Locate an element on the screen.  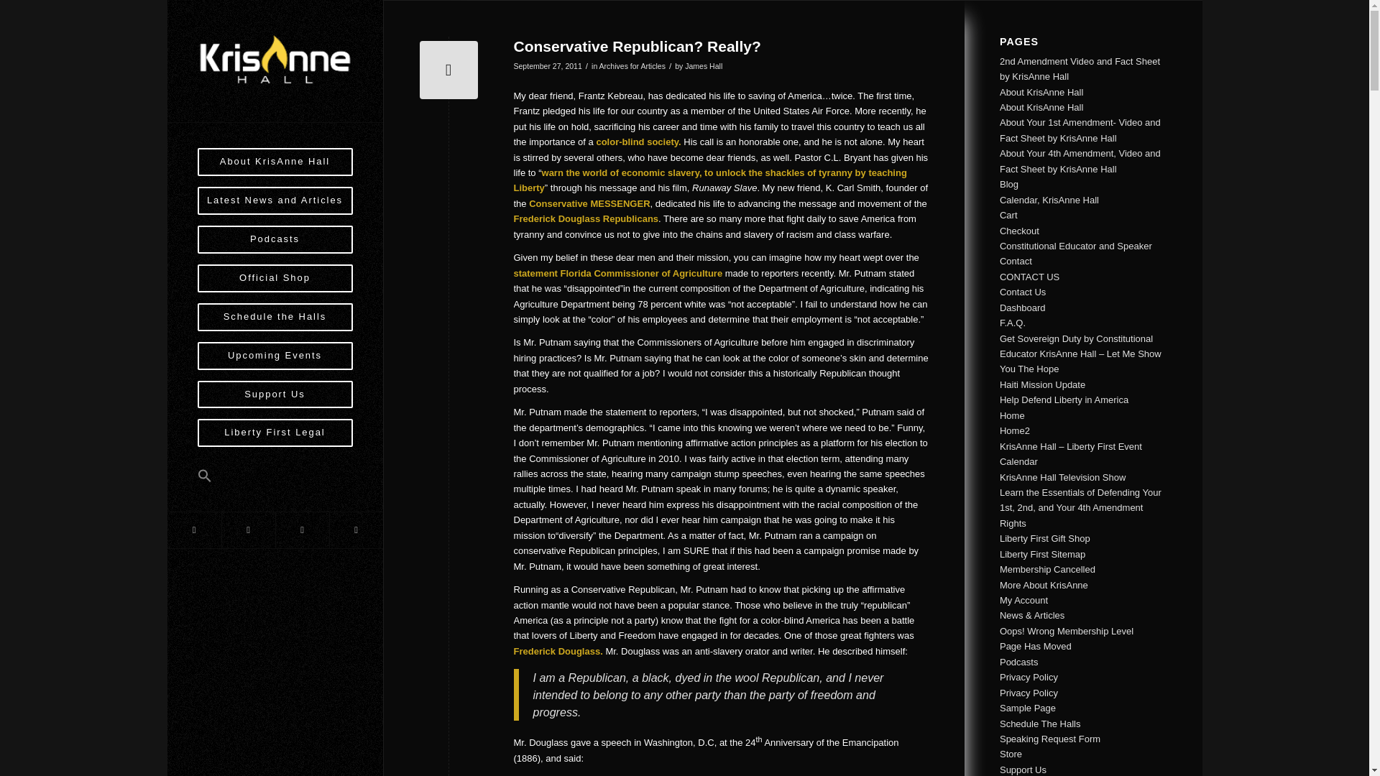
statement Florida Commissioner of Agriculture is located at coordinates (617, 273).